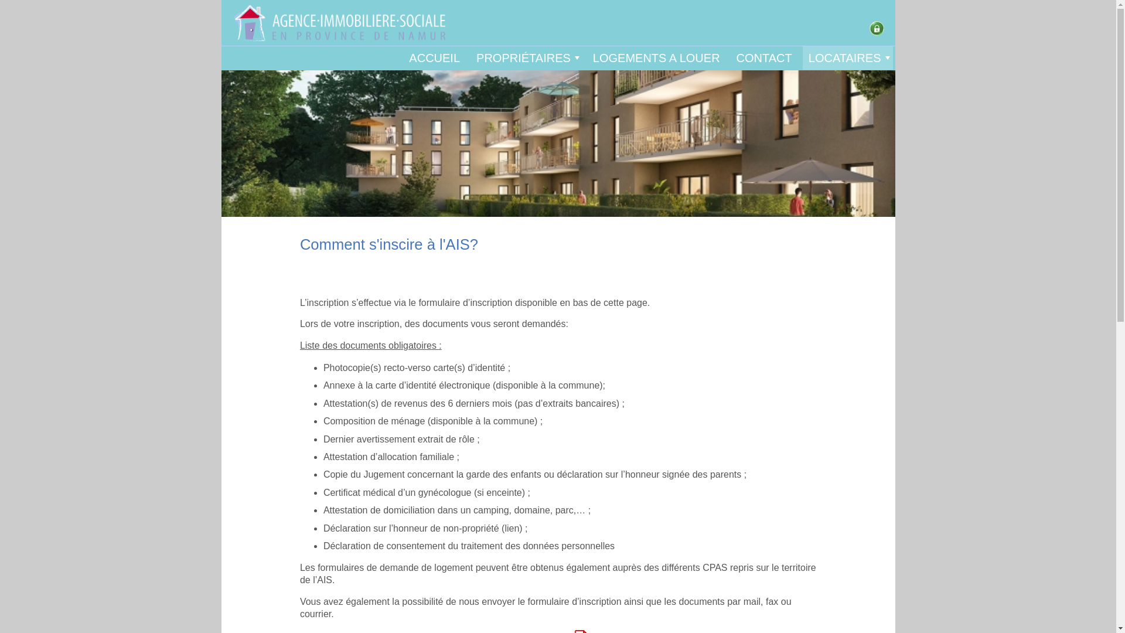 Image resolution: width=1125 pixels, height=633 pixels. I want to click on LOCATAIRES, so click(848, 58).